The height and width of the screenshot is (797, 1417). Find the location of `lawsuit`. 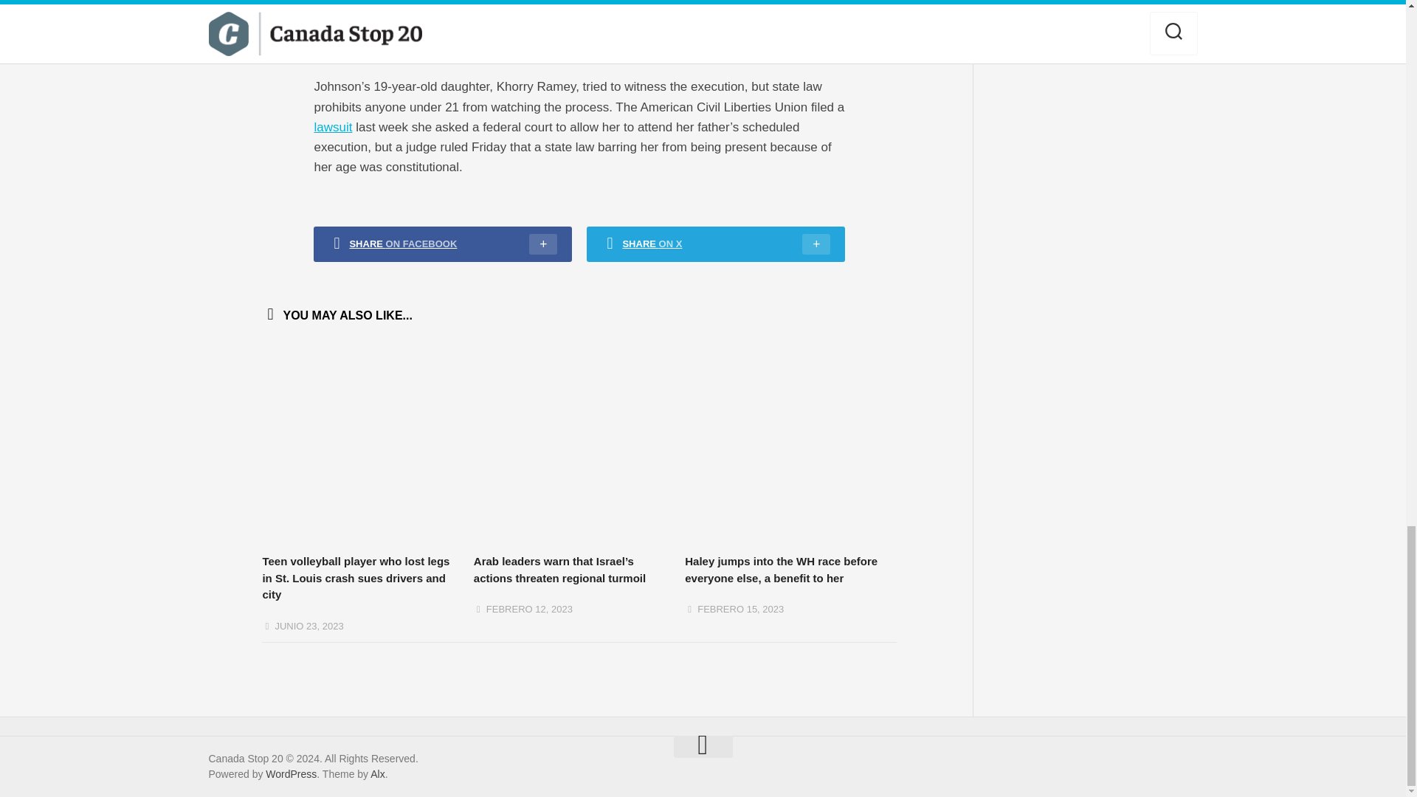

lawsuit is located at coordinates (332, 127).